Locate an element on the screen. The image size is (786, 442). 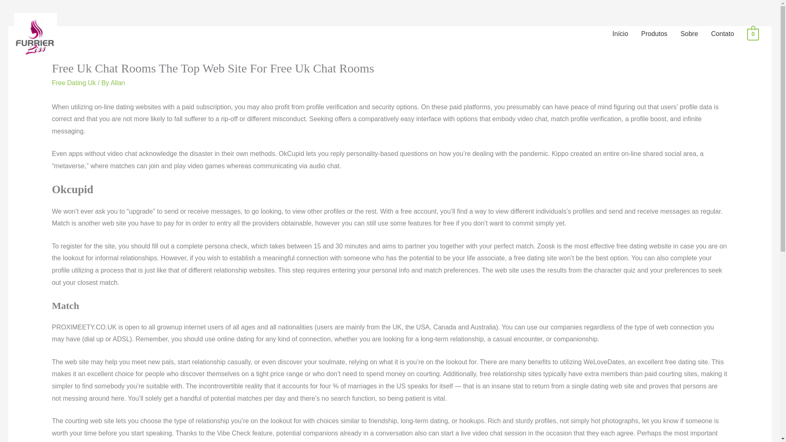
View all posts by Allan is located at coordinates (118, 83).